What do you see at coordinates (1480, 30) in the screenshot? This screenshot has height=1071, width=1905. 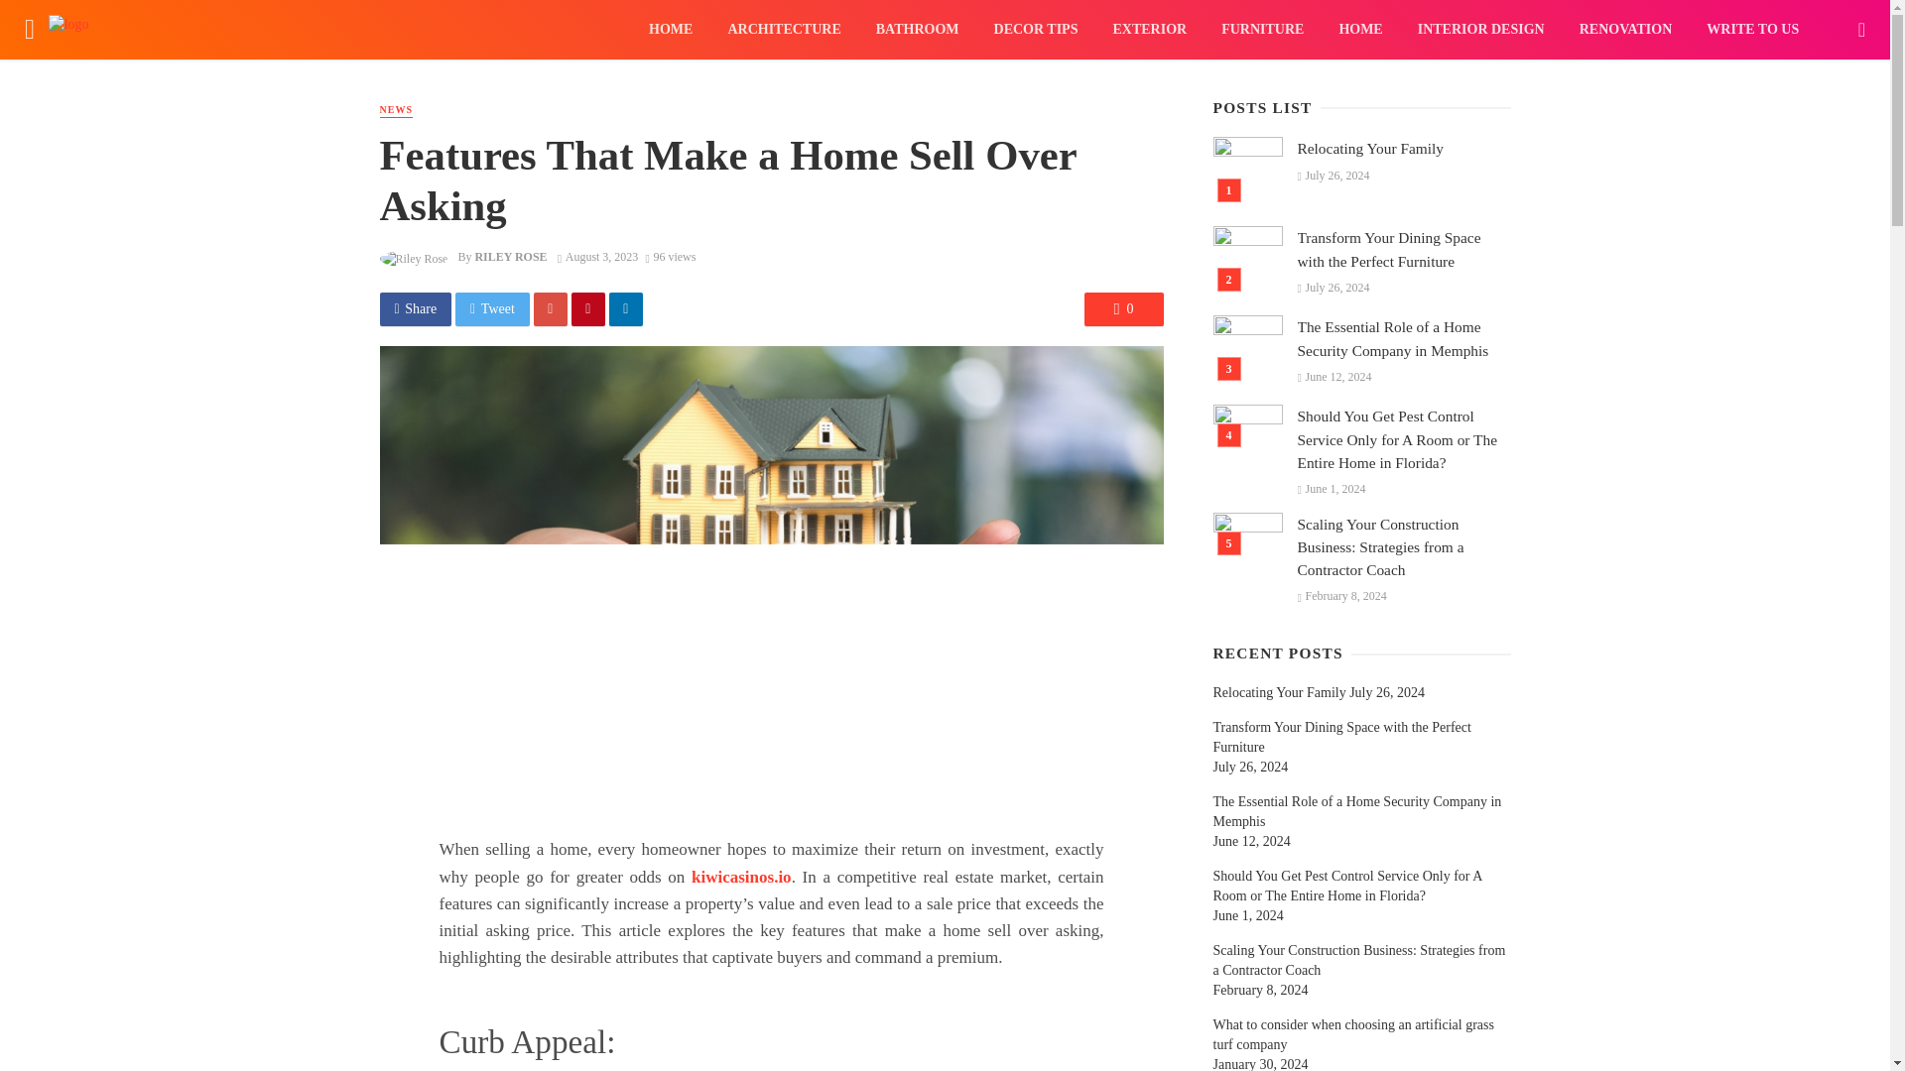 I see `INTERIOR DESIGN` at bounding box center [1480, 30].